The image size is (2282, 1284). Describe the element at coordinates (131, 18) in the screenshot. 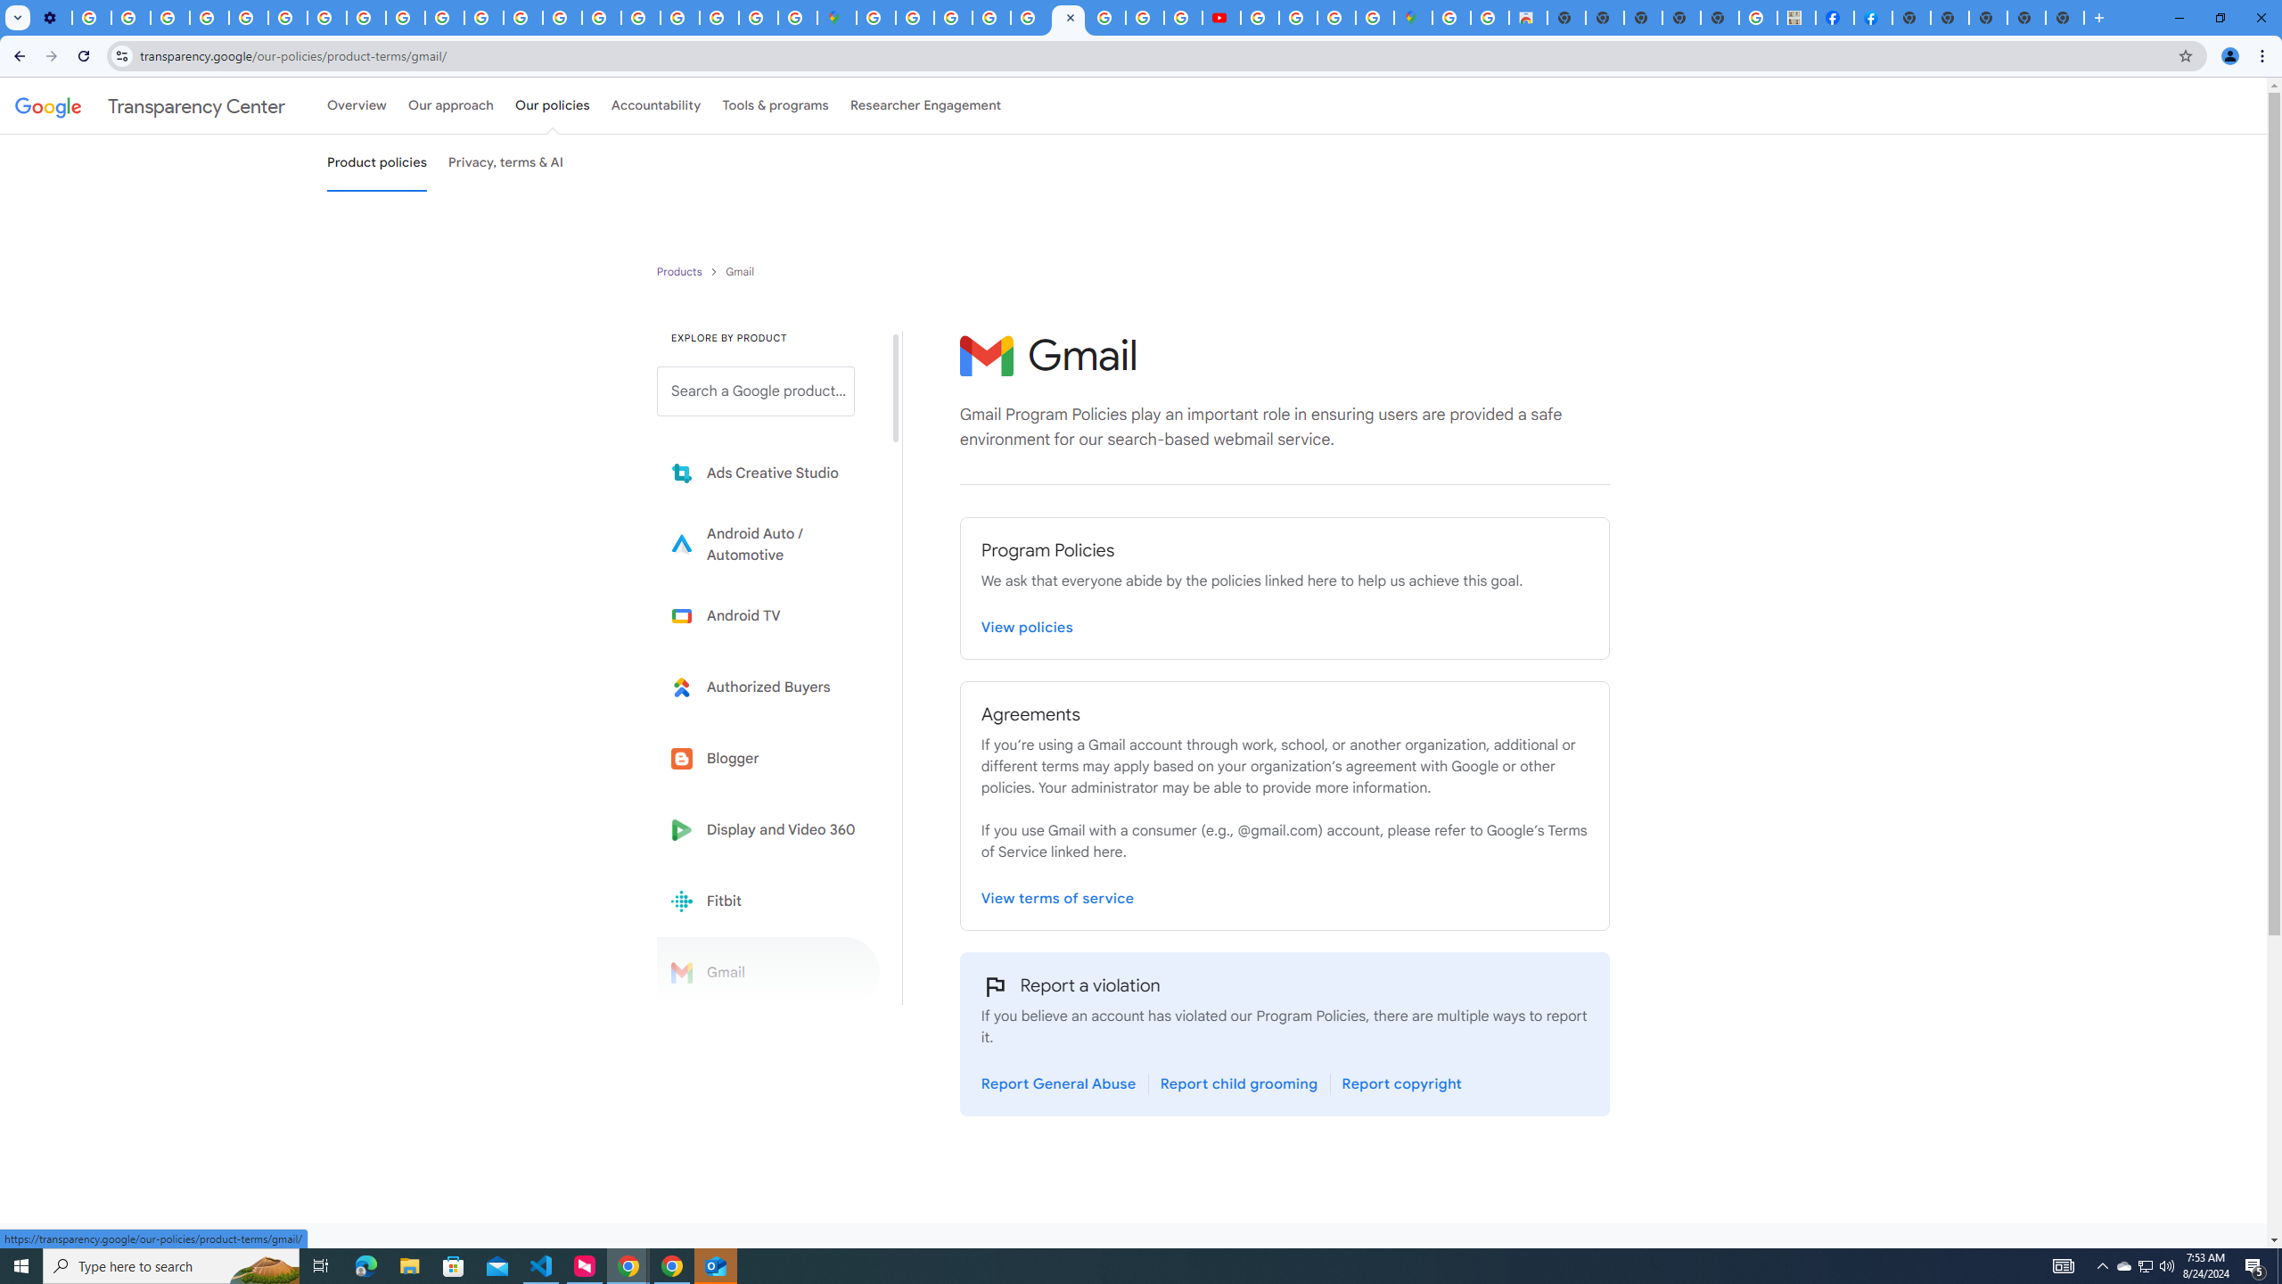

I see `Learn how to find your photos - Google Photos Help` at that location.